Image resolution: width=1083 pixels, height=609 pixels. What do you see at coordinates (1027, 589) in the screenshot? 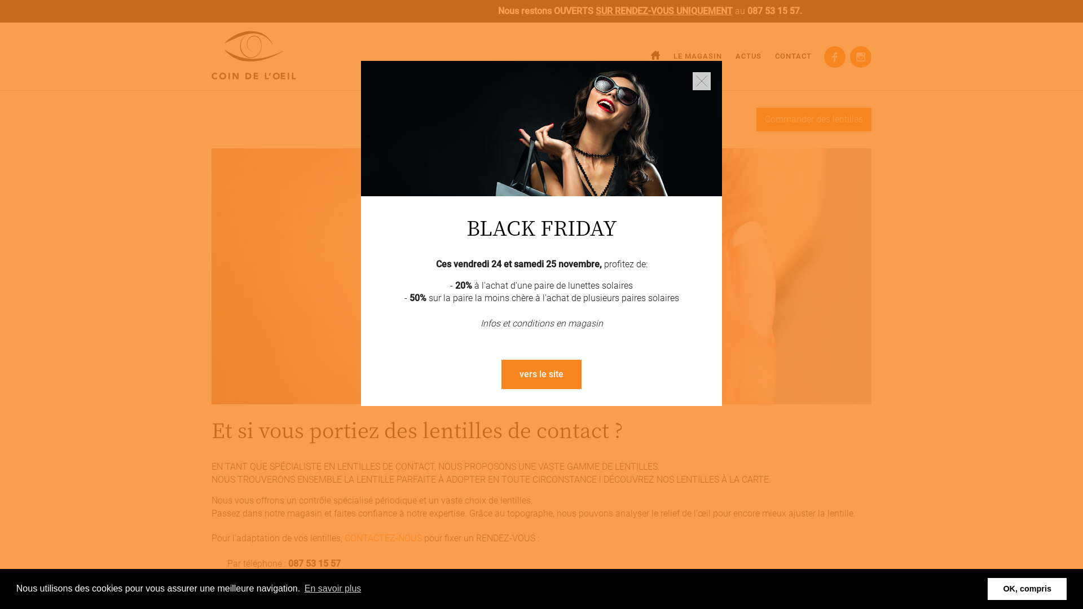
I see `OK, compris` at bounding box center [1027, 589].